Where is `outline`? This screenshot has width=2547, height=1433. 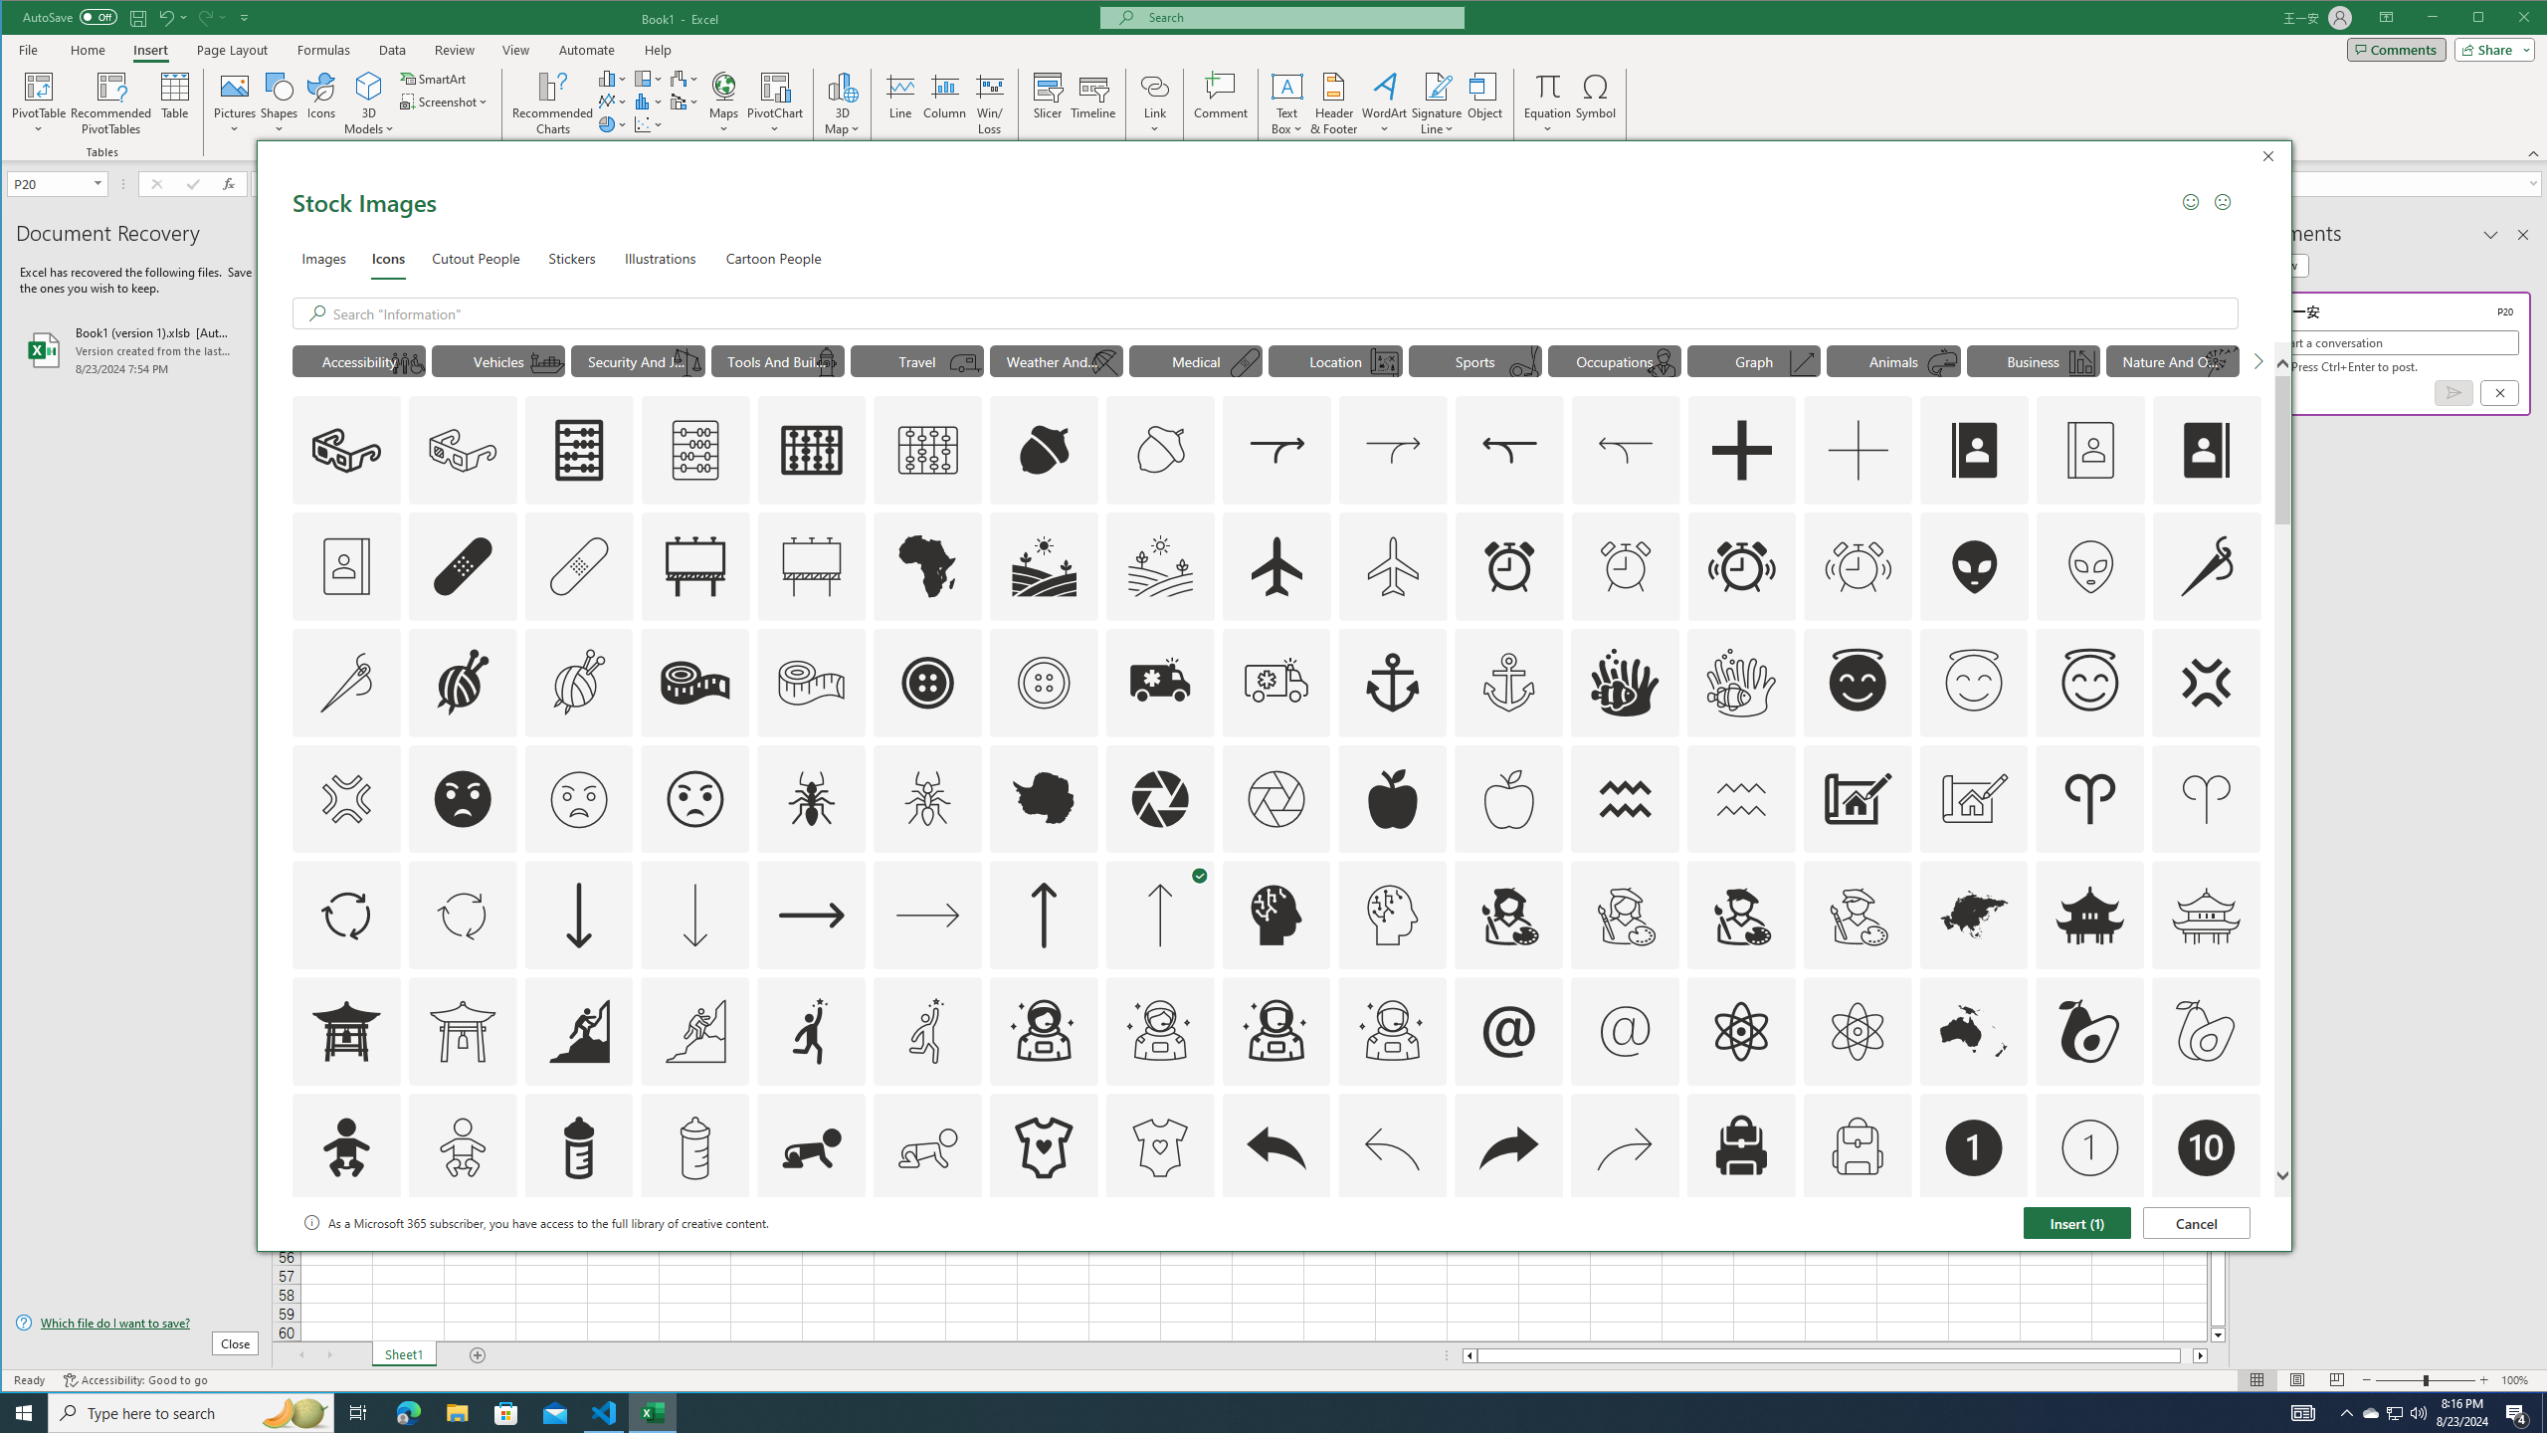 outline is located at coordinates (2090, 682).